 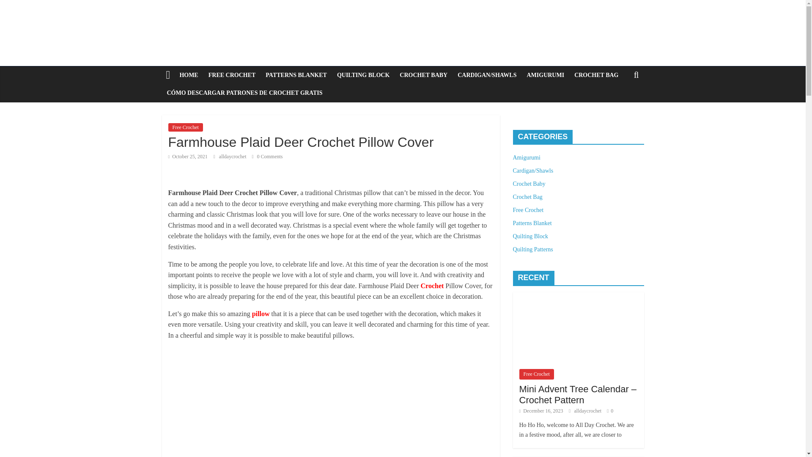 I want to click on HOME, so click(x=189, y=75).